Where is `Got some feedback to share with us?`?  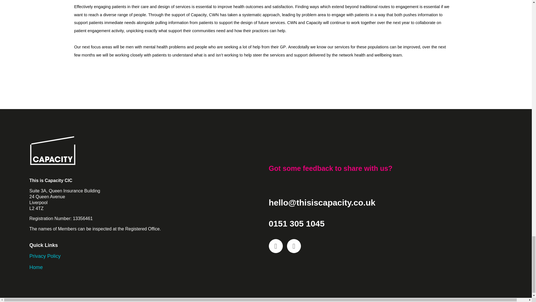 Got some feedback to share with us? is located at coordinates (330, 168).